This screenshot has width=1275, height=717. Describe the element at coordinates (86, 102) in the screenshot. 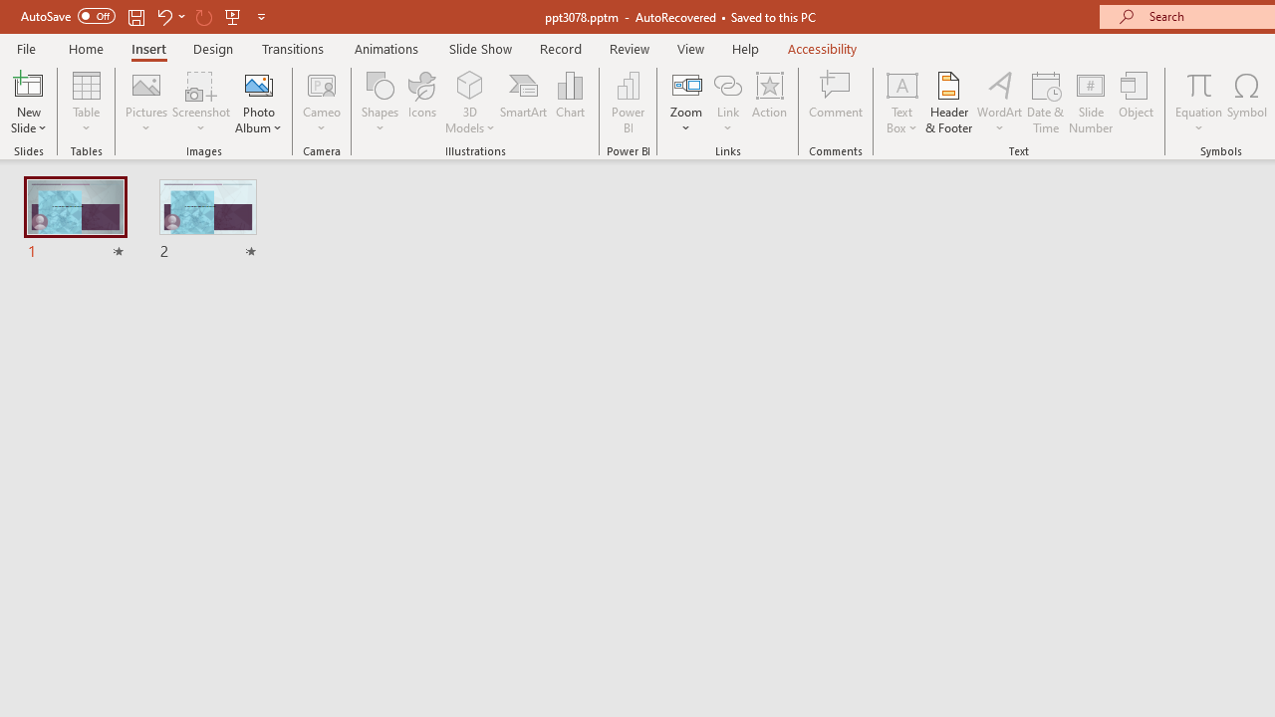

I see `Table` at that location.